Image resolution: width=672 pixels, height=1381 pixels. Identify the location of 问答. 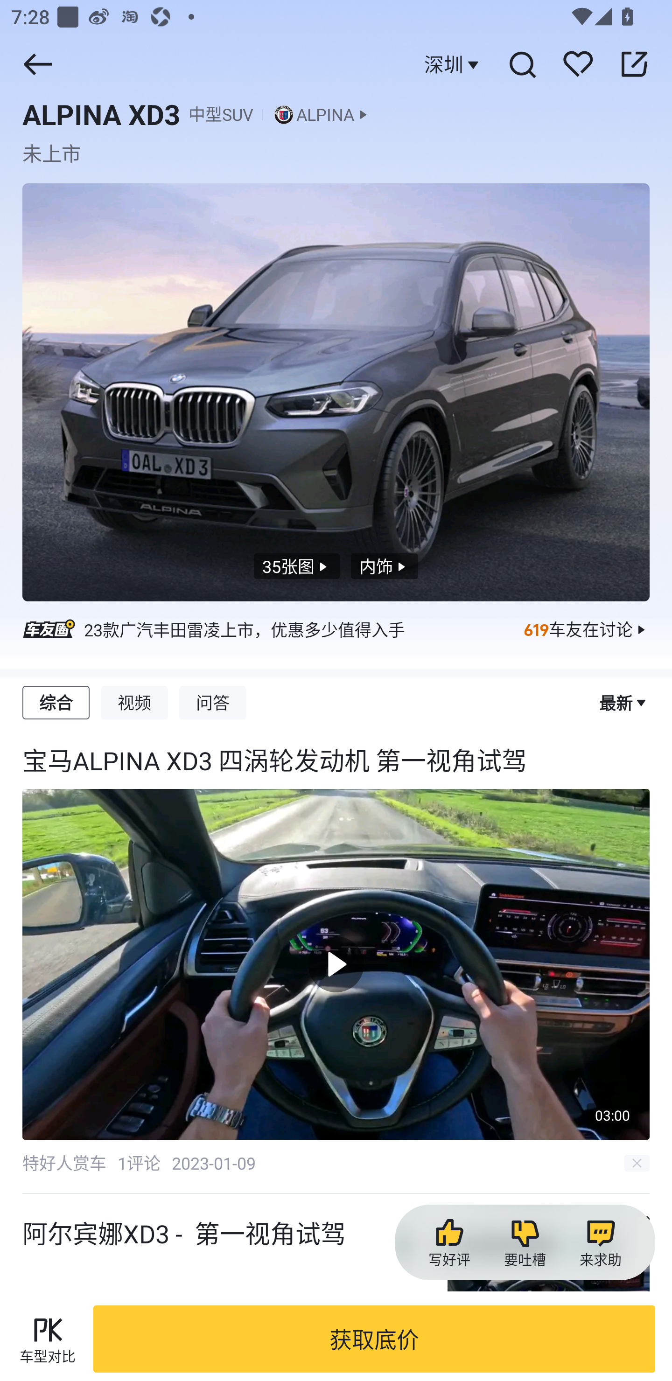
(213, 703).